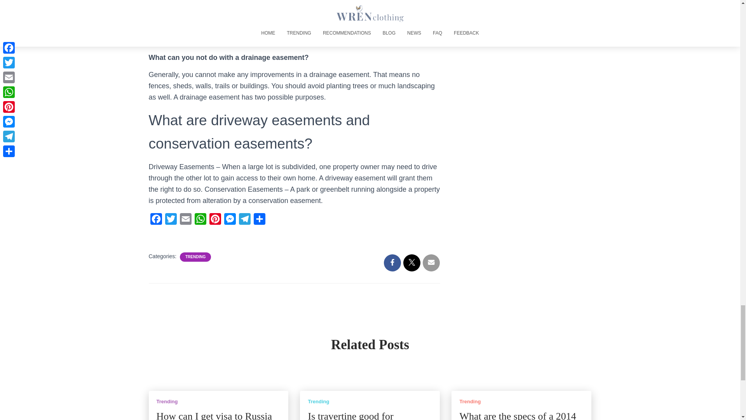 Image resolution: width=746 pixels, height=420 pixels. What do you see at coordinates (156, 220) in the screenshot?
I see `Facebook` at bounding box center [156, 220].